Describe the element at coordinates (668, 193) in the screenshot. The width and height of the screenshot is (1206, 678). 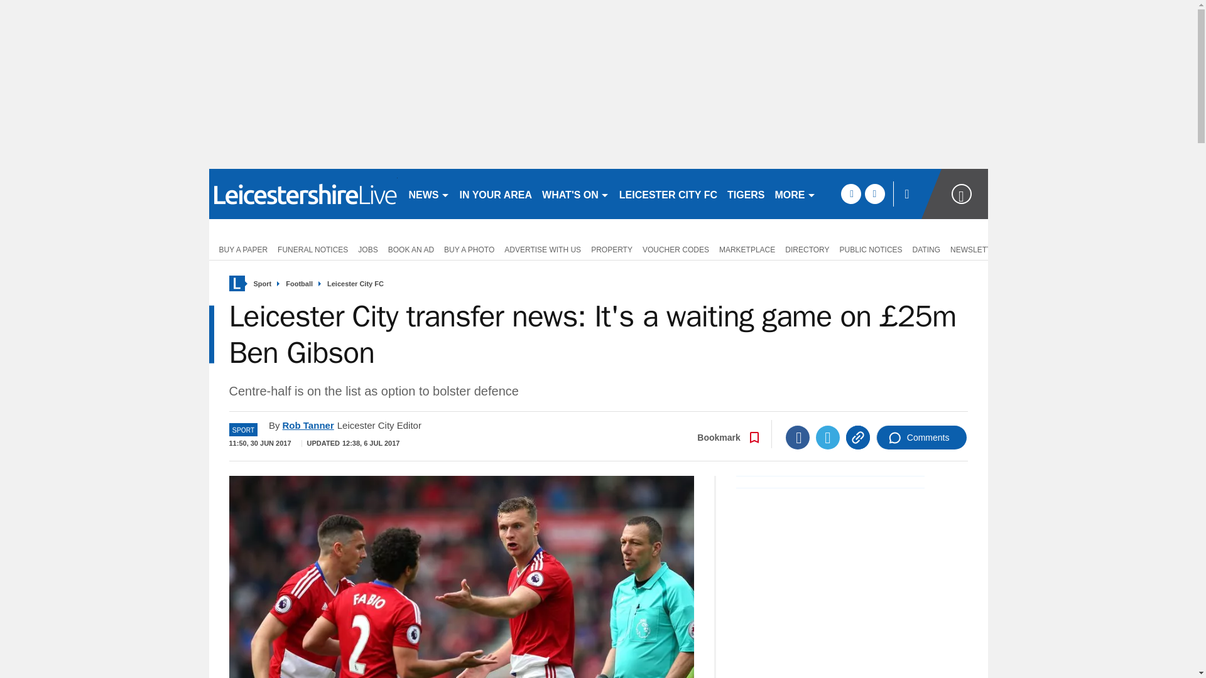
I see `LEICESTER CITY FC` at that location.